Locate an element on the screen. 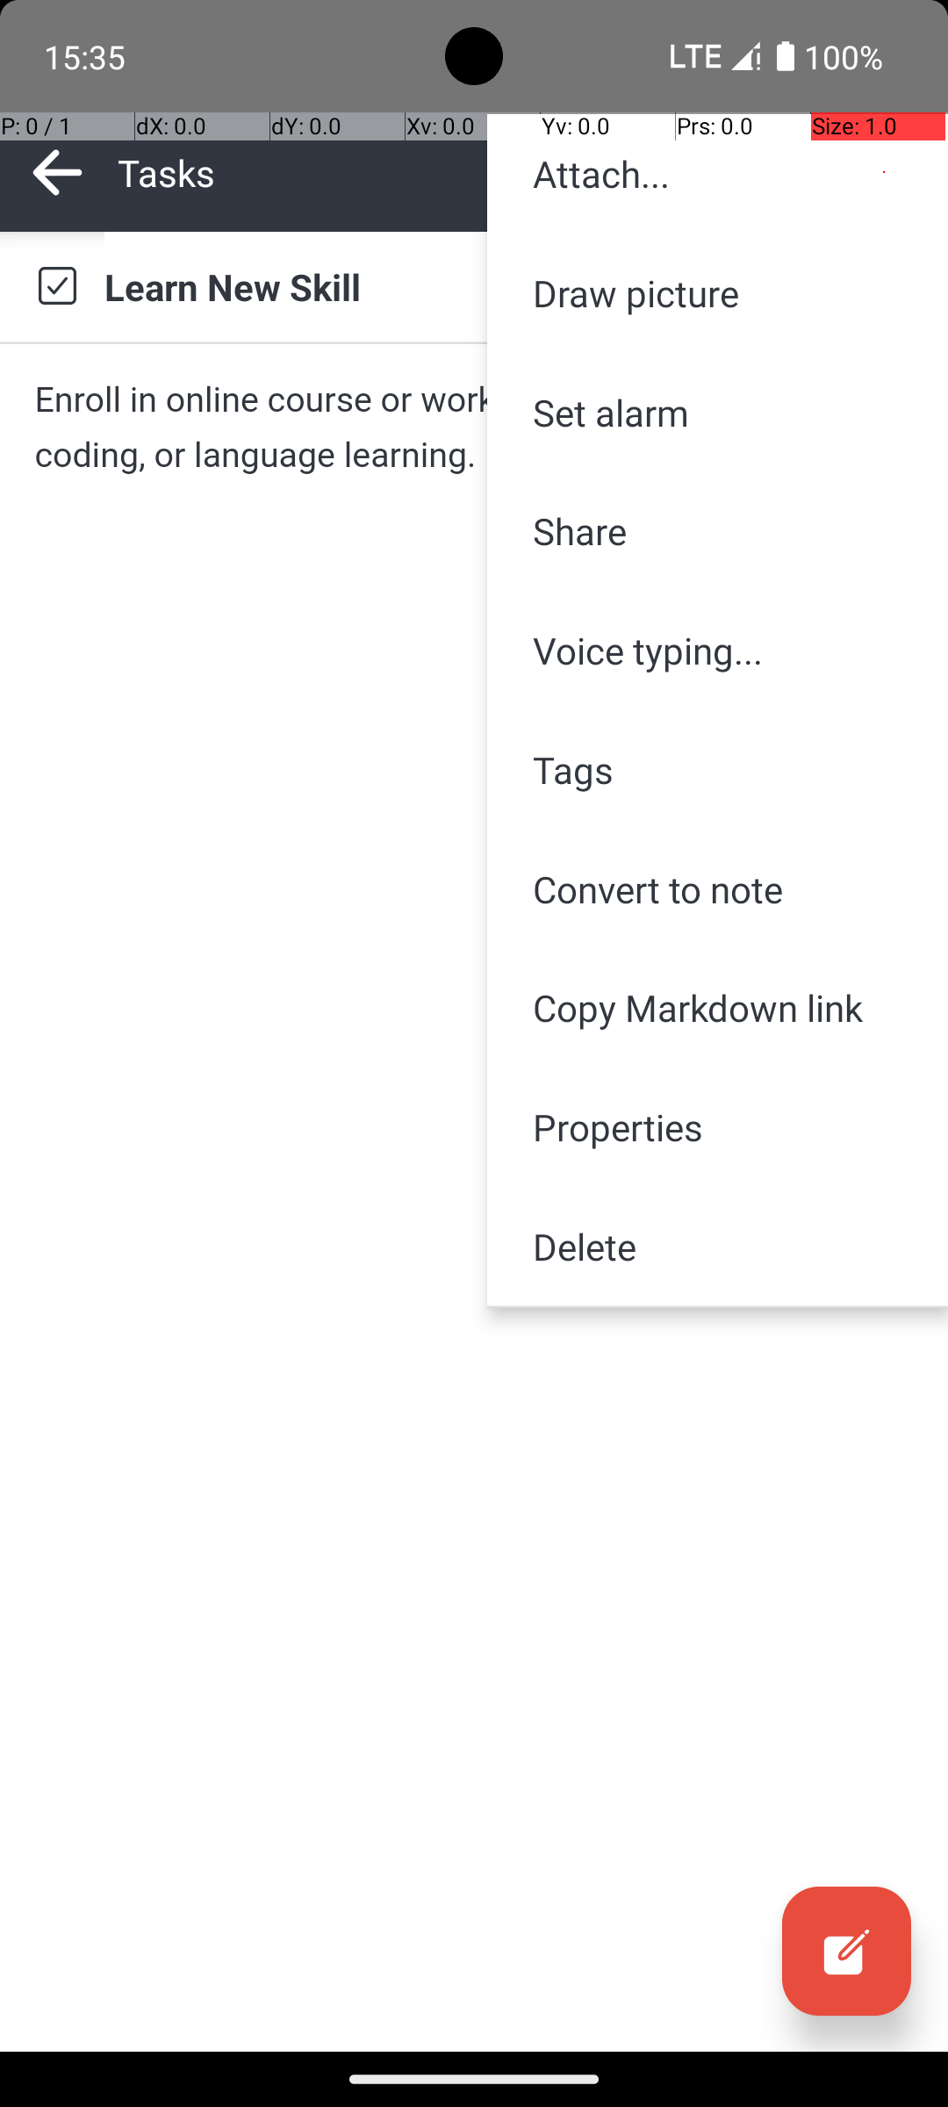 This screenshot has width=948, height=2107. Enroll in online course or workshop on photography, coding, or language learning. is located at coordinates (474, 427).